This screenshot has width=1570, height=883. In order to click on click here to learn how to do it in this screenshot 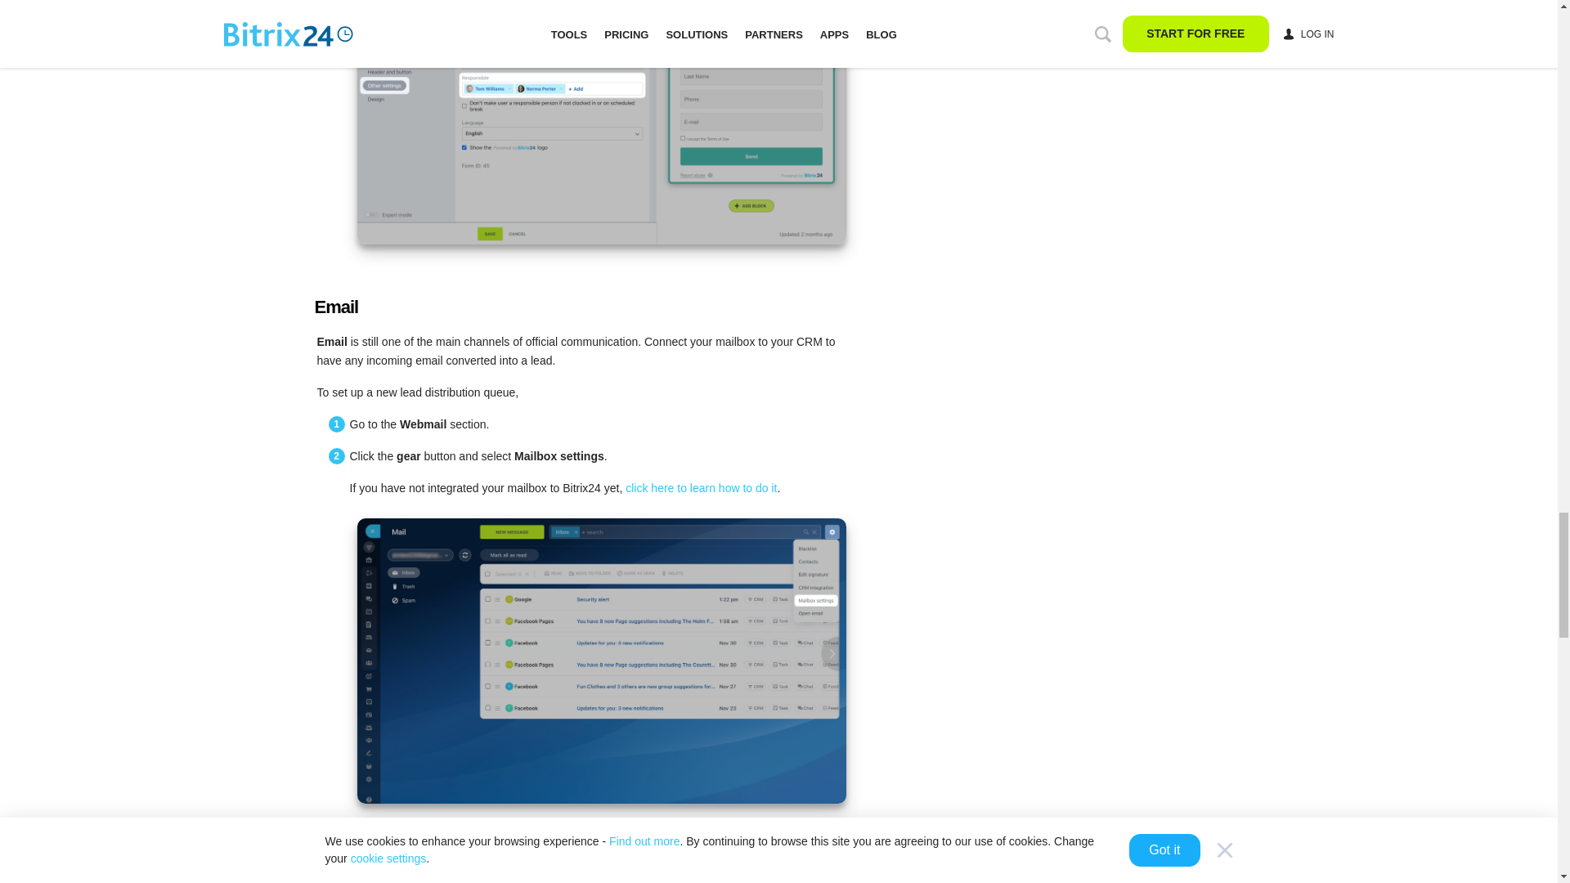, I will do `click(701, 487)`.